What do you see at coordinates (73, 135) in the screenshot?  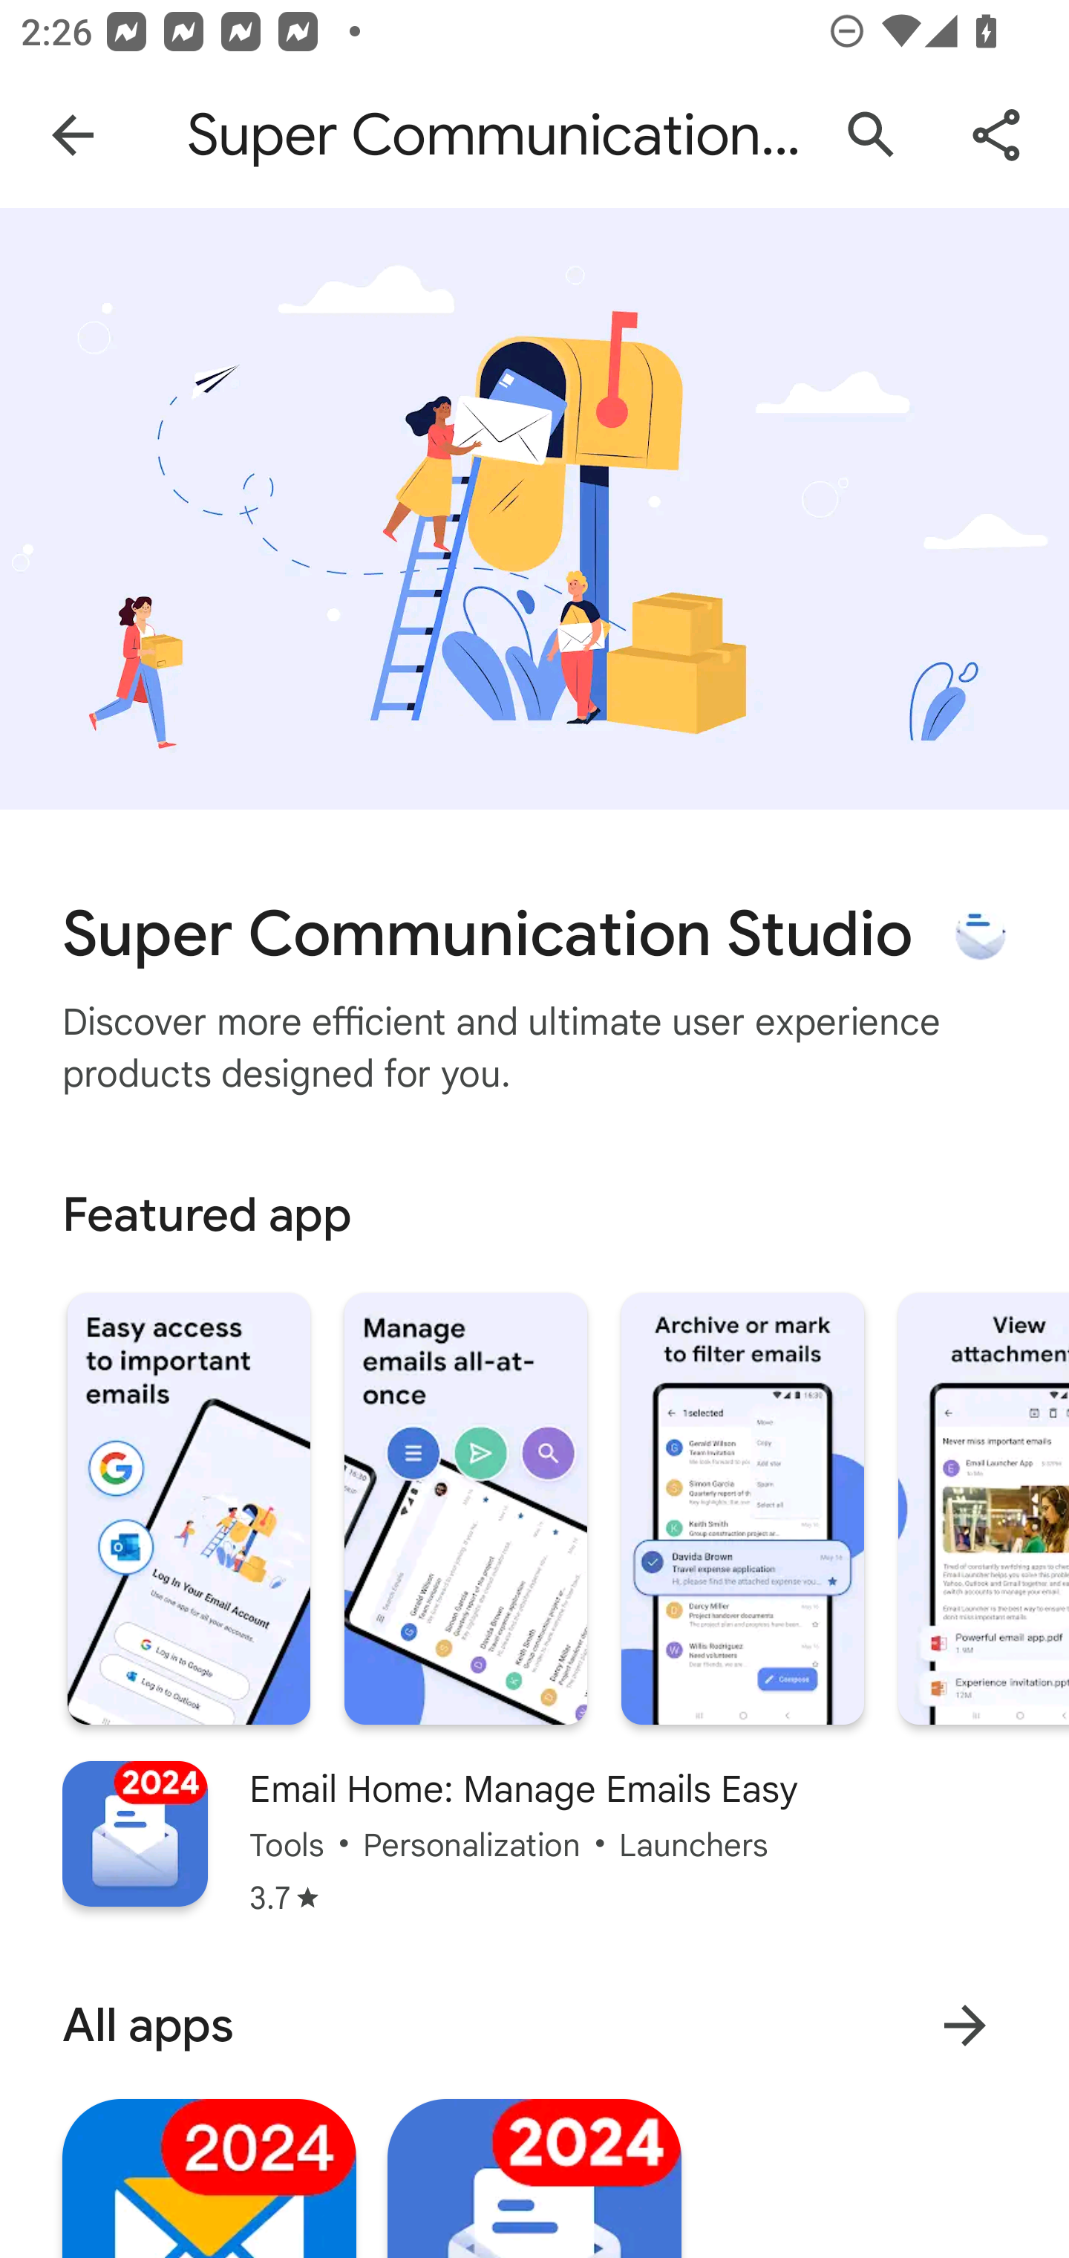 I see `Navigate up` at bounding box center [73, 135].